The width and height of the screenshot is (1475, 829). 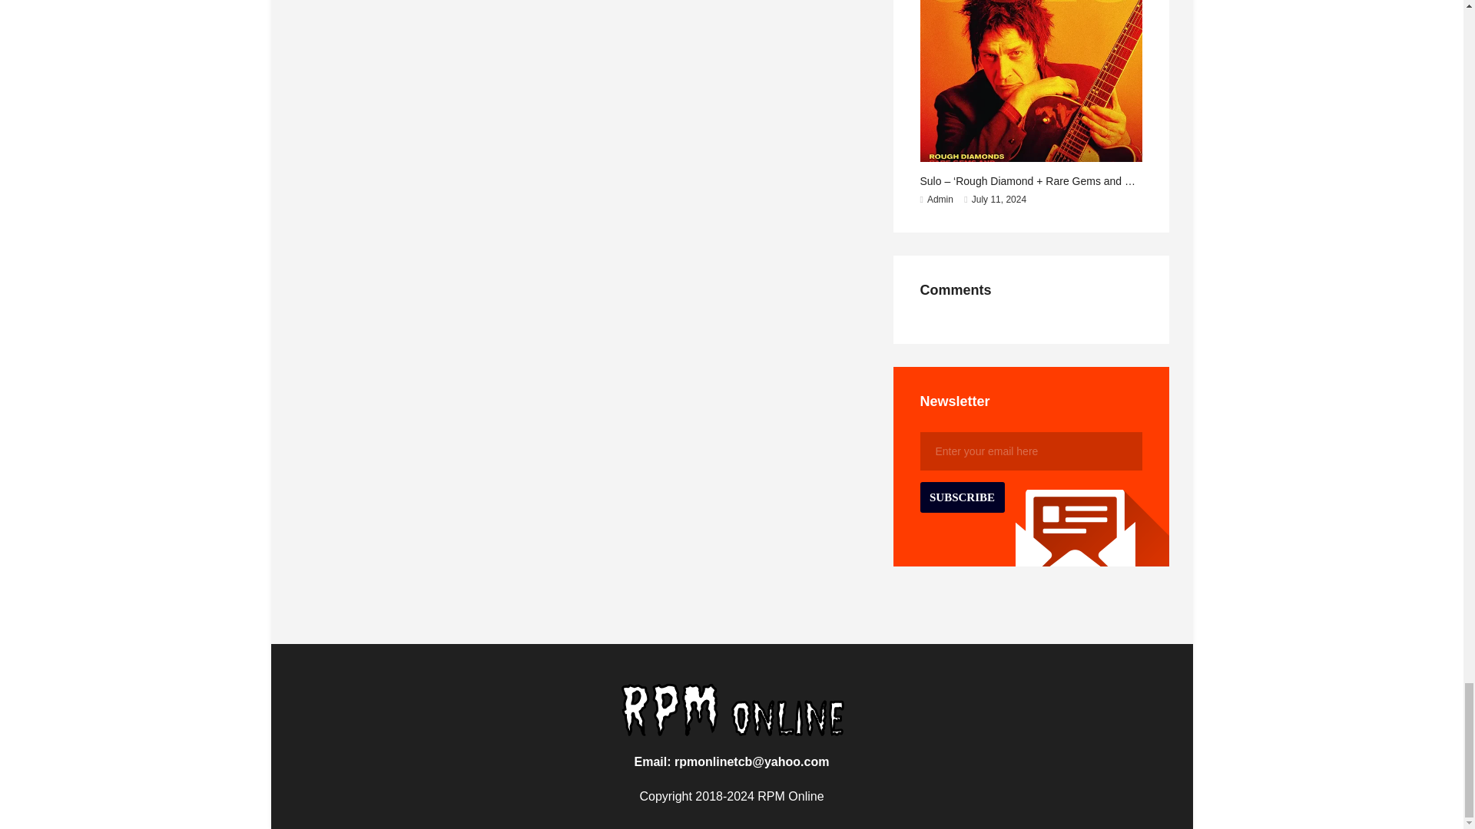 What do you see at coordinates (962, 497) in the screenshot?
I see `Subscribe` at bounding box center [962, 497].